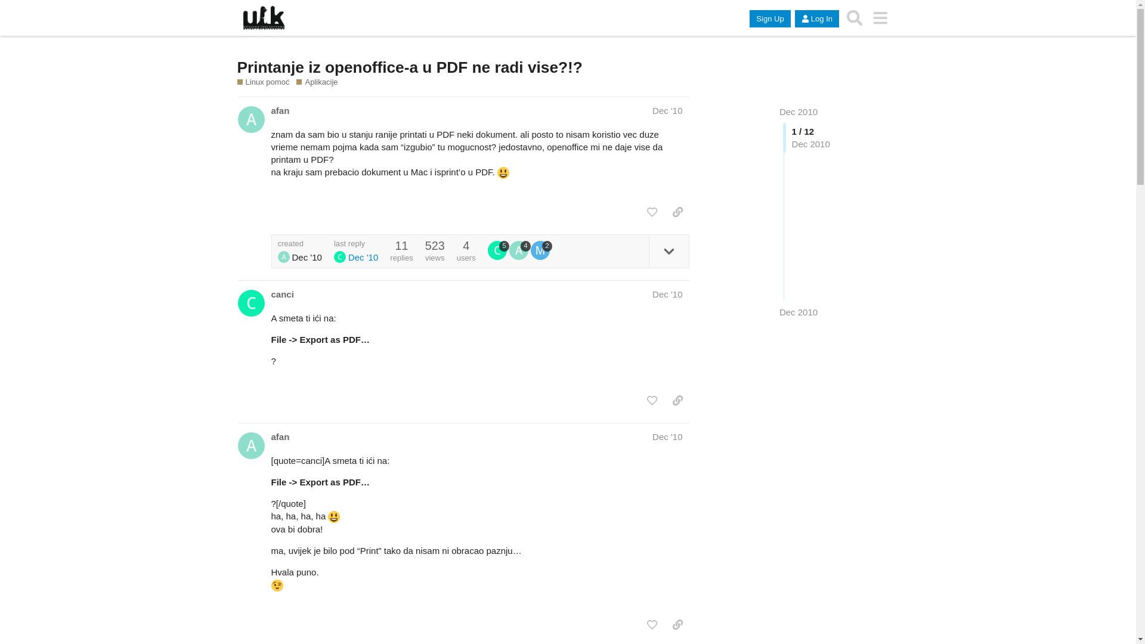 Image resolution: width=1145 pixels, height=644 pixels. What do you see at coordinates (277, 586) in the screenshot?
I see `:wink:` at bounding box center [277, 586].